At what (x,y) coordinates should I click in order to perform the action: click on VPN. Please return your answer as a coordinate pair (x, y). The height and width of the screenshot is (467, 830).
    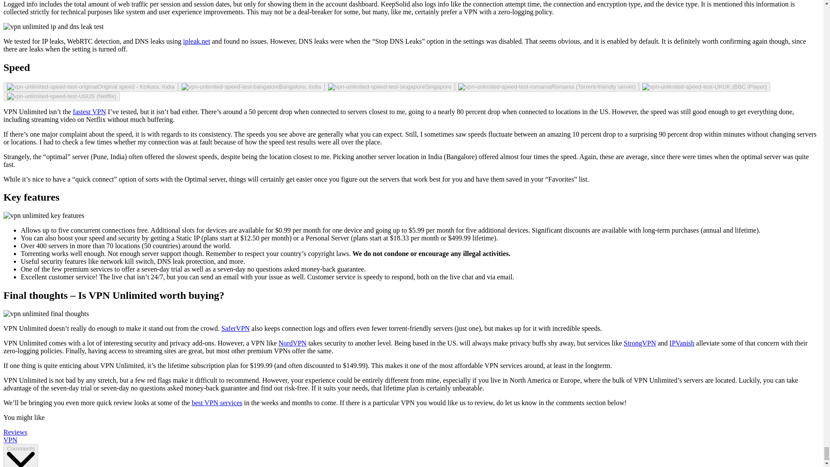
    Looking at the image, I should click on (10, 440).